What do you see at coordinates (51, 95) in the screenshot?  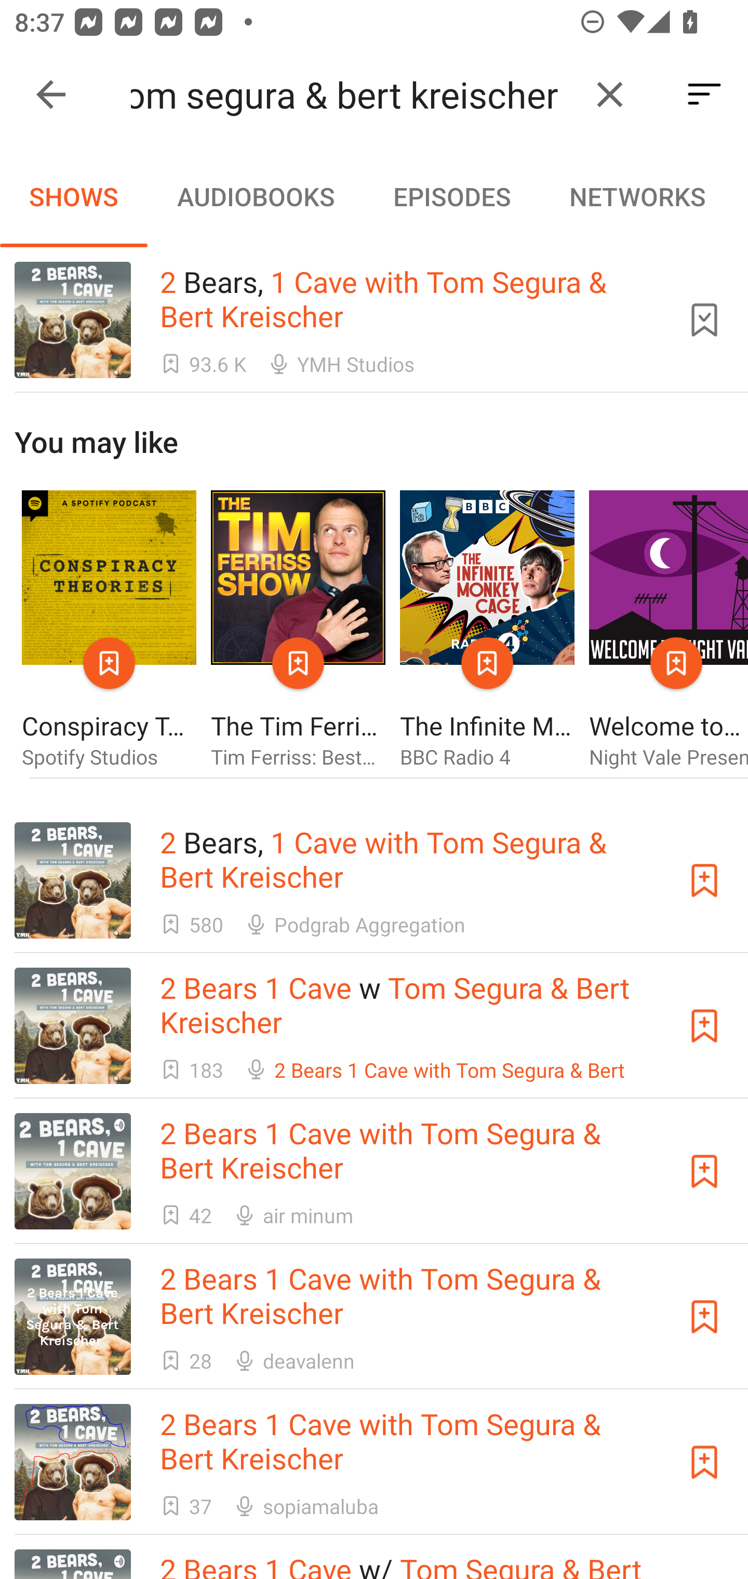 I see `Collapse` at bounding box center [51, 95].